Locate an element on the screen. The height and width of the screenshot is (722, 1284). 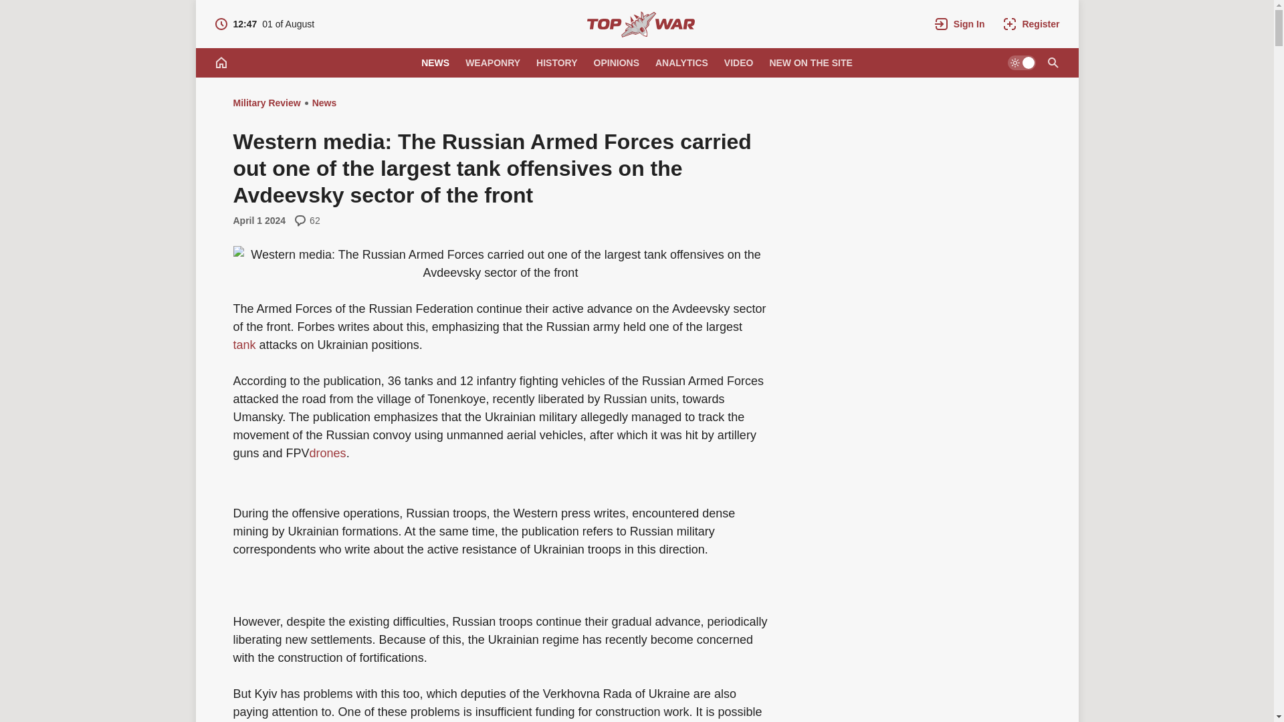
Site search is located at coordinates (492, 63).